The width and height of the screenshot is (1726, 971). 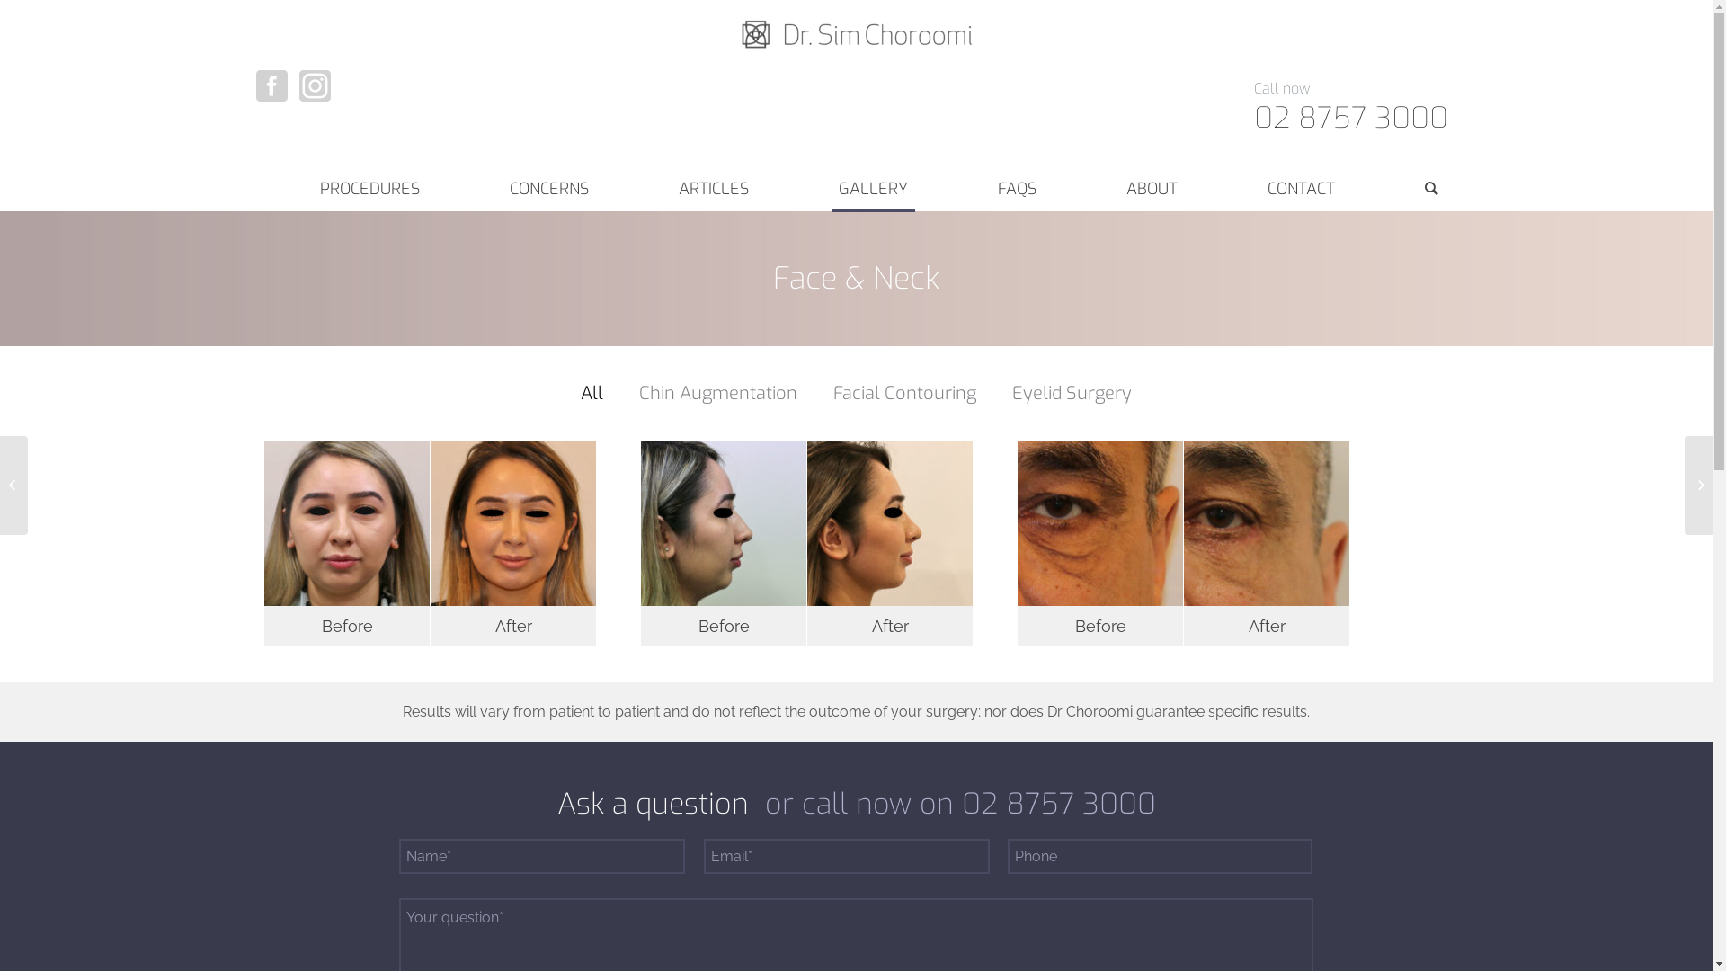 I want to click on GALLERY, so click(x=874, y=189).